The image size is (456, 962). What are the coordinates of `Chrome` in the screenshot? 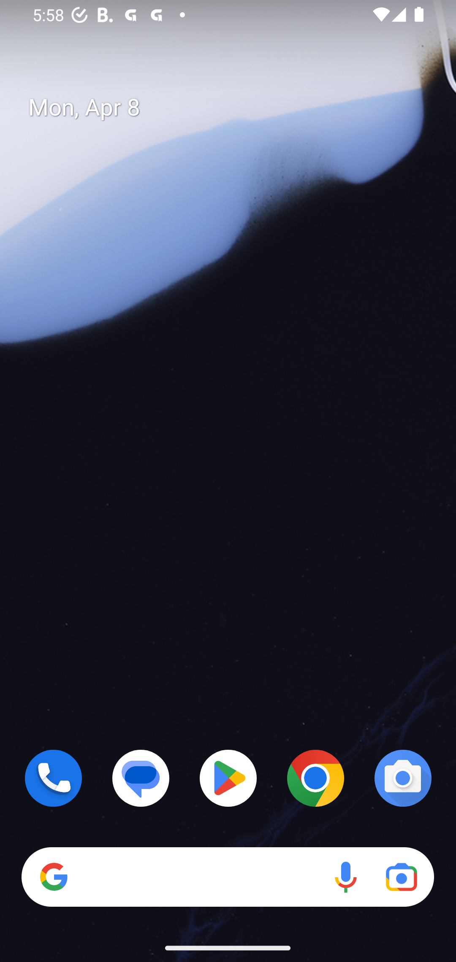 It's located at (315, 778).